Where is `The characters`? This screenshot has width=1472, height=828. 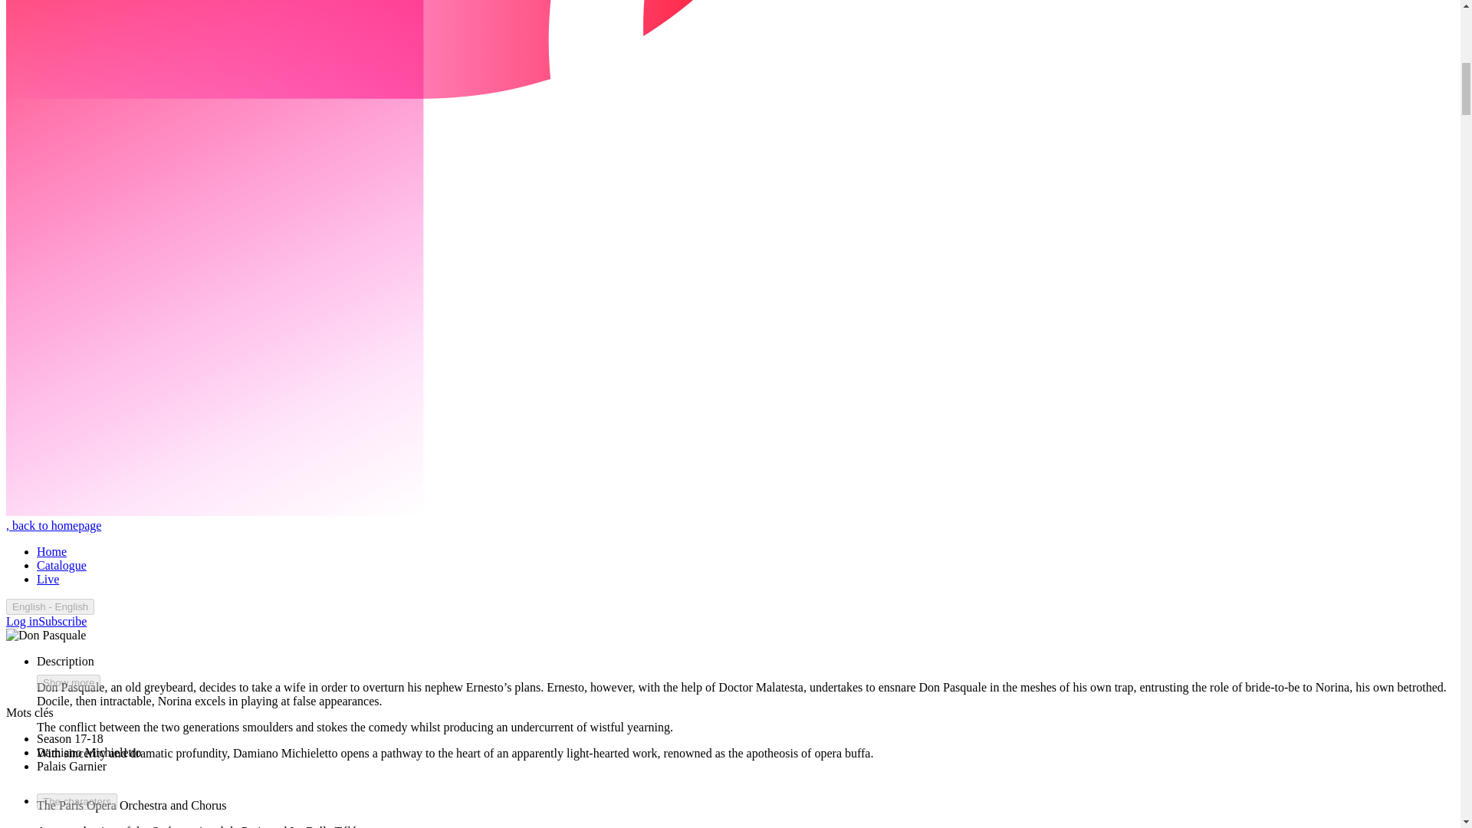 The characters is located at coordinates (77, 801).